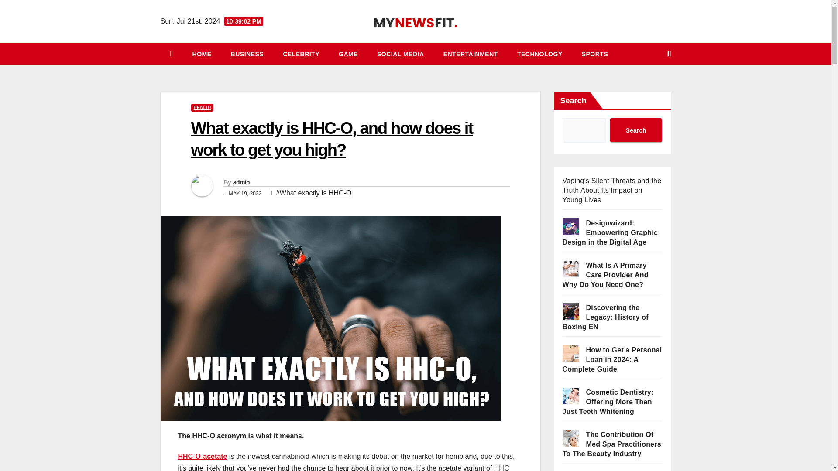 The height and width of the screenshot is (471, 838). I want to click on Business, so click(247, 54).